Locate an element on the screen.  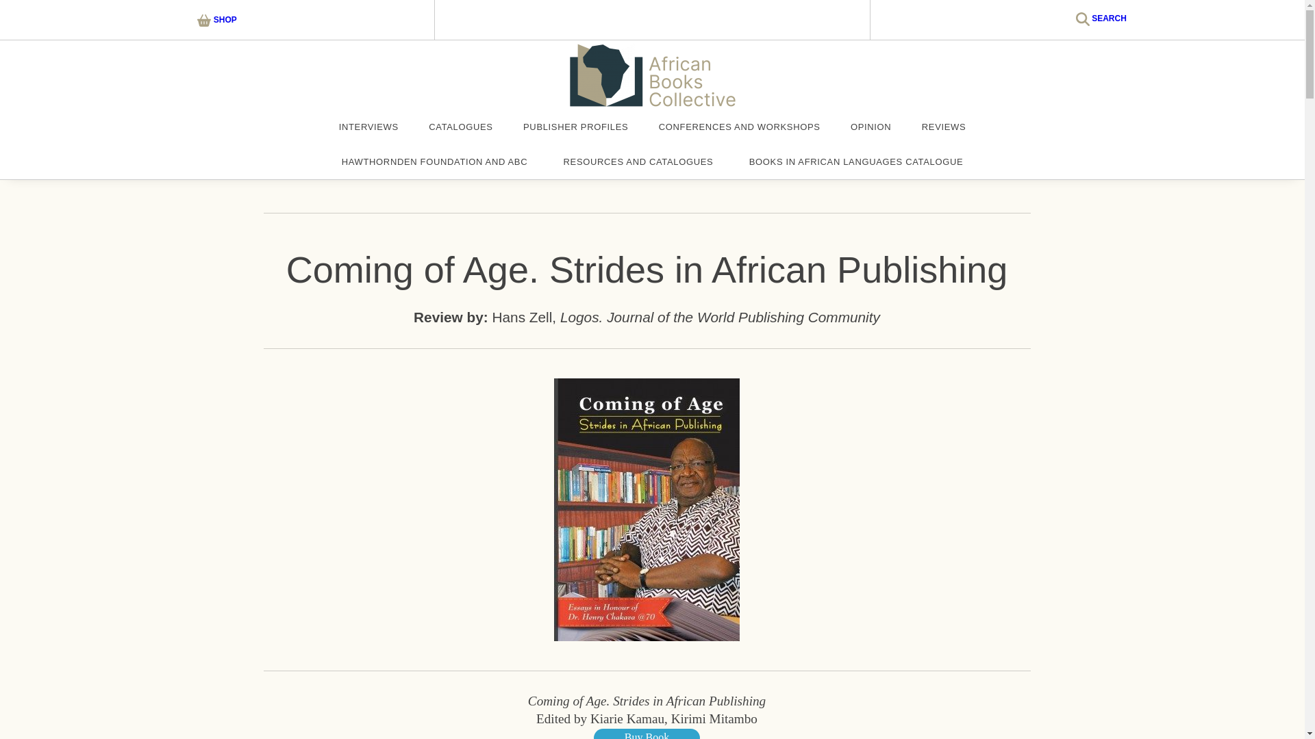
RESOURCES AND CATALOGUES is located at coordinates (638, 162).